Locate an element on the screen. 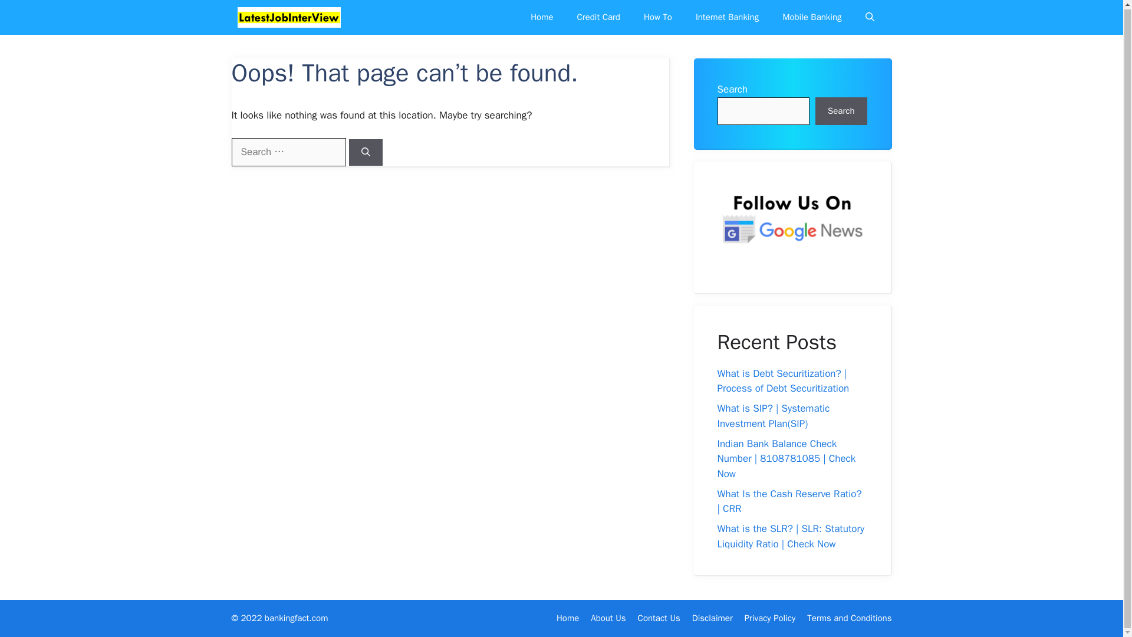 Image resolution: width=1132 pixels, height=637 pixels. Home is located at coordinates (567, 618).